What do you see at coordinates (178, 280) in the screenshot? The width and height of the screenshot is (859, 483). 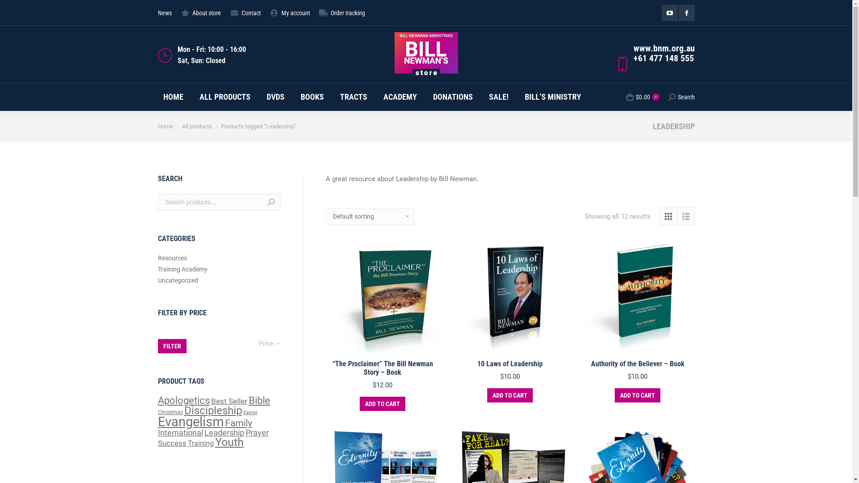 I see `Uncategorized` at bounding box center [178, 280].